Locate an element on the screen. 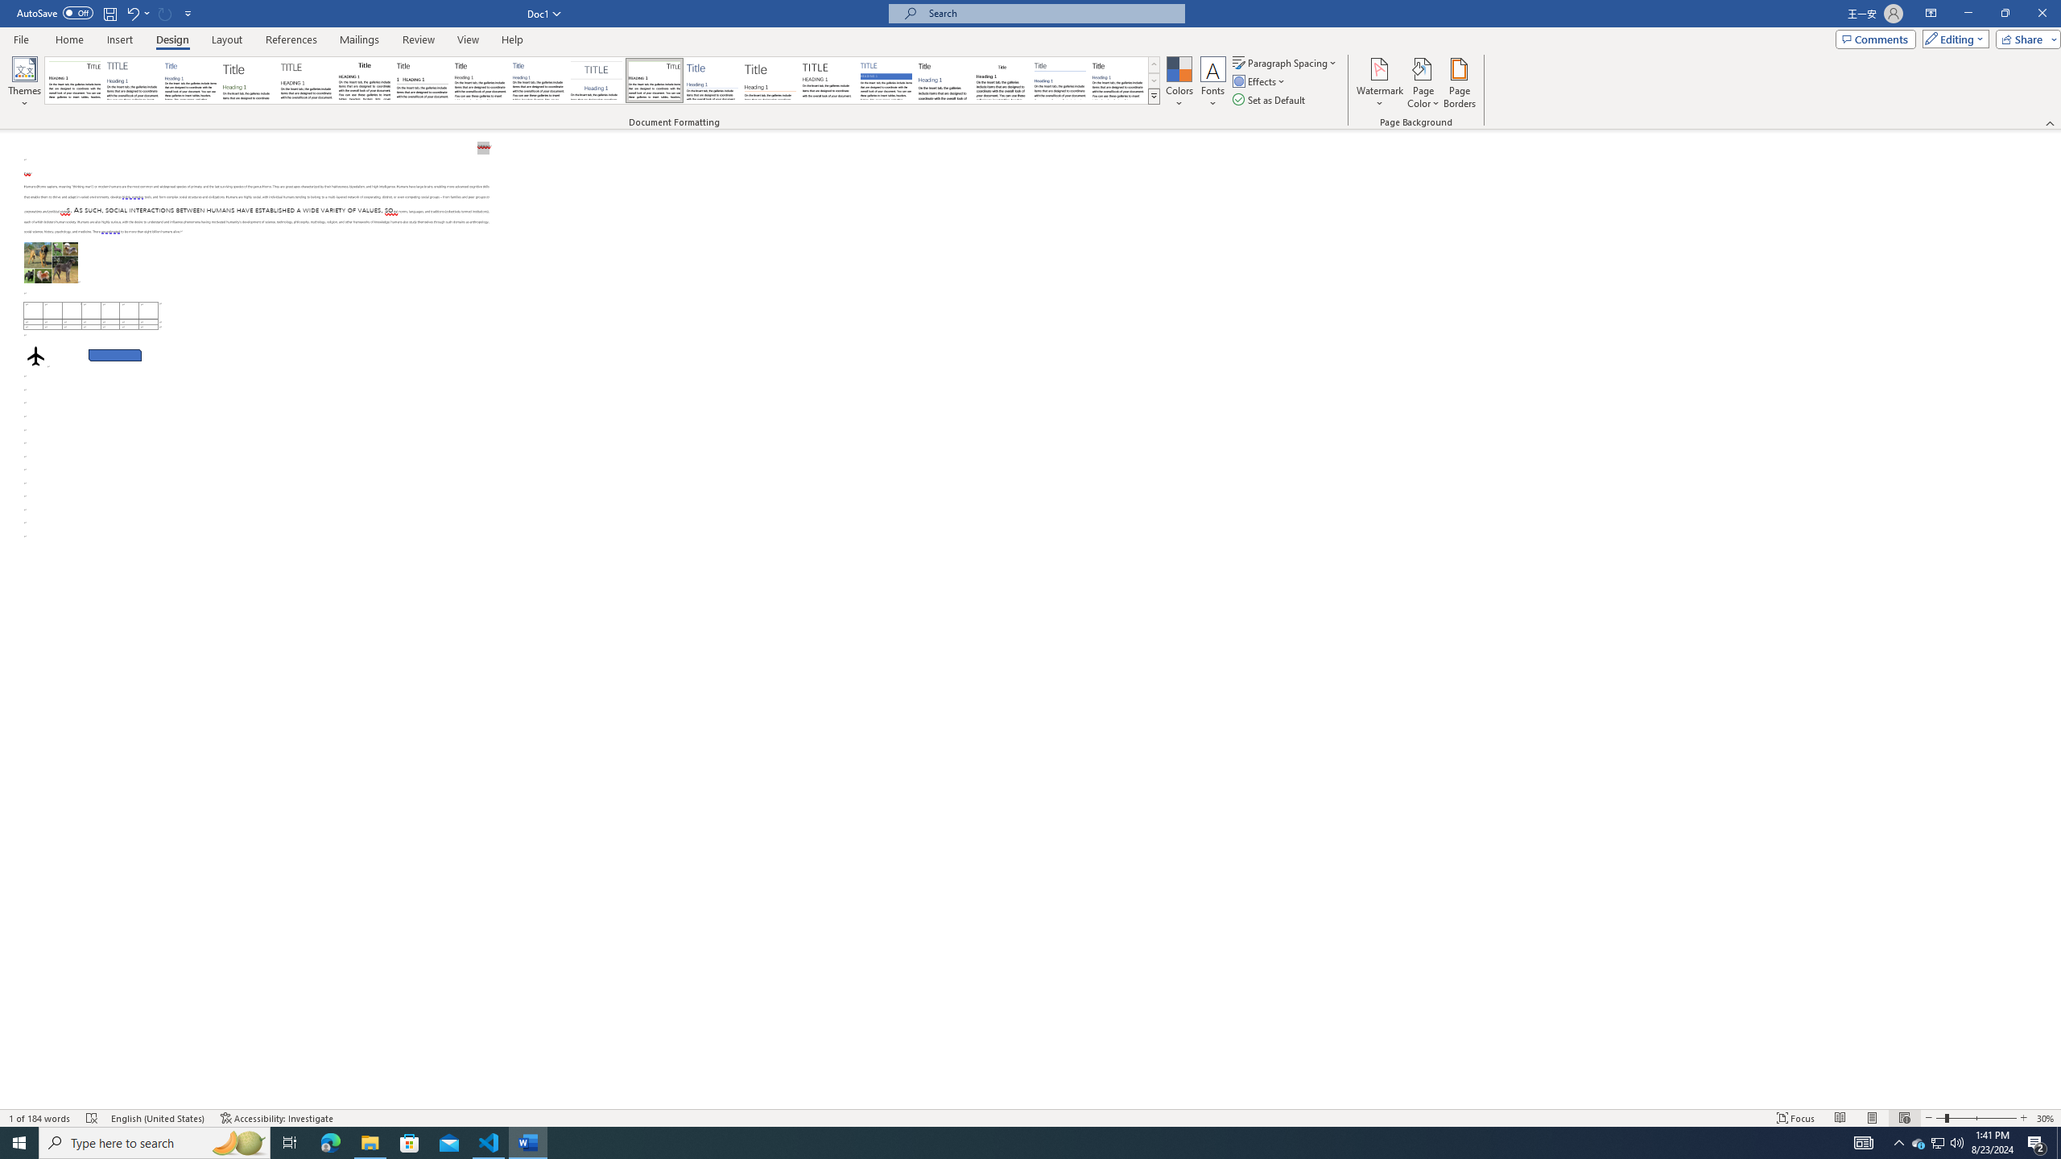 The height and width of the screenshot is (1159, 2061). Fonts is located at coordinates (1212, 83).